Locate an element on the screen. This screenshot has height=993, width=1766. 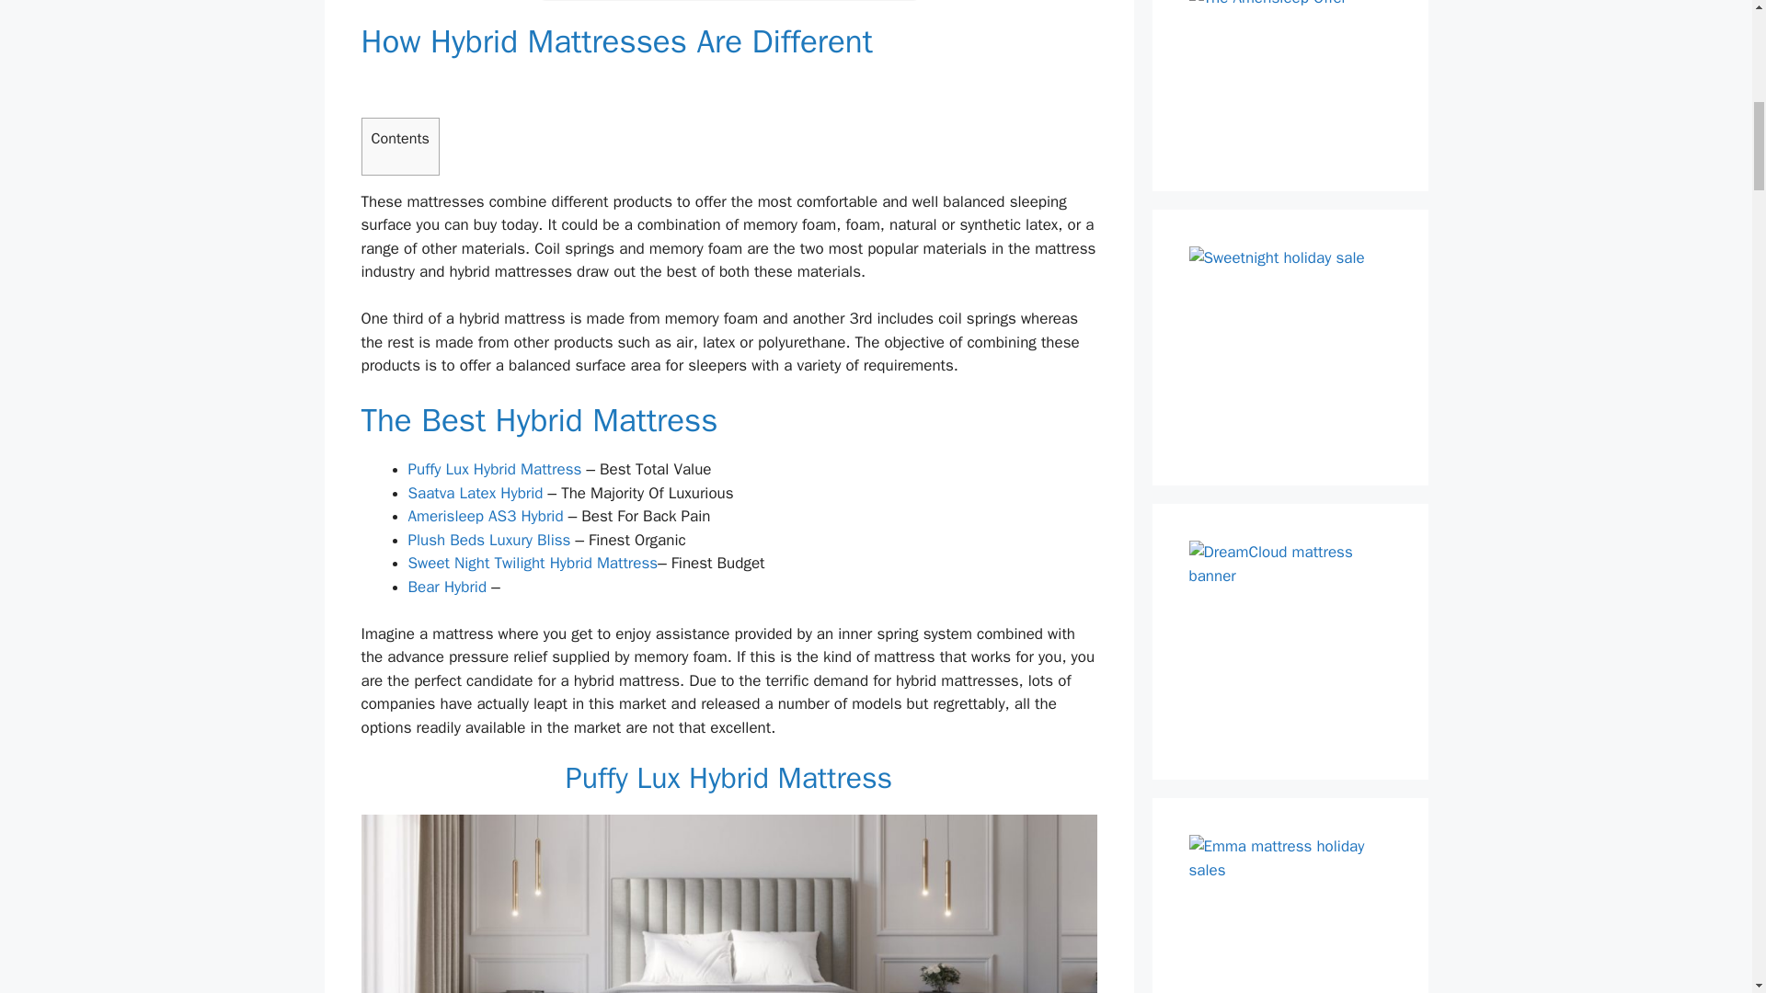
Saatva Latex Hybrid is located at coordinates (476, 493).